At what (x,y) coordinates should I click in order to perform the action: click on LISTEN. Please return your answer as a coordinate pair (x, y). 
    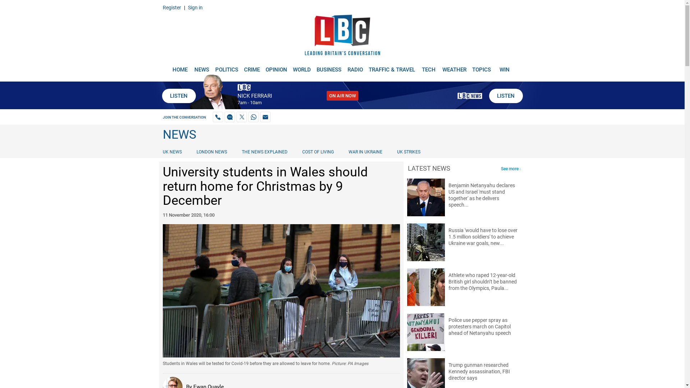
    Looking at the image, I should click on (178, 96).